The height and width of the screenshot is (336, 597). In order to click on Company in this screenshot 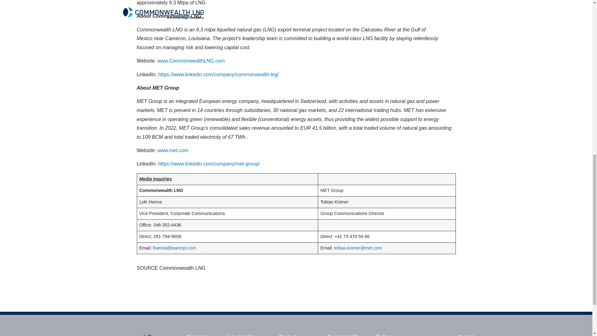, I will do `click(198, 335)`.